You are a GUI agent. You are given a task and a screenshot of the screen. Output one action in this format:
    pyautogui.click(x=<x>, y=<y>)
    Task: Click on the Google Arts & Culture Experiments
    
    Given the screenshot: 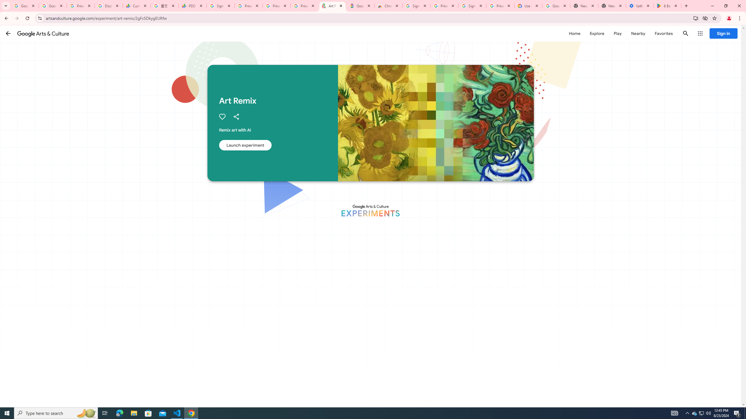 What is the action you would take?
    pyautogui.click(x=370, y=210)
    